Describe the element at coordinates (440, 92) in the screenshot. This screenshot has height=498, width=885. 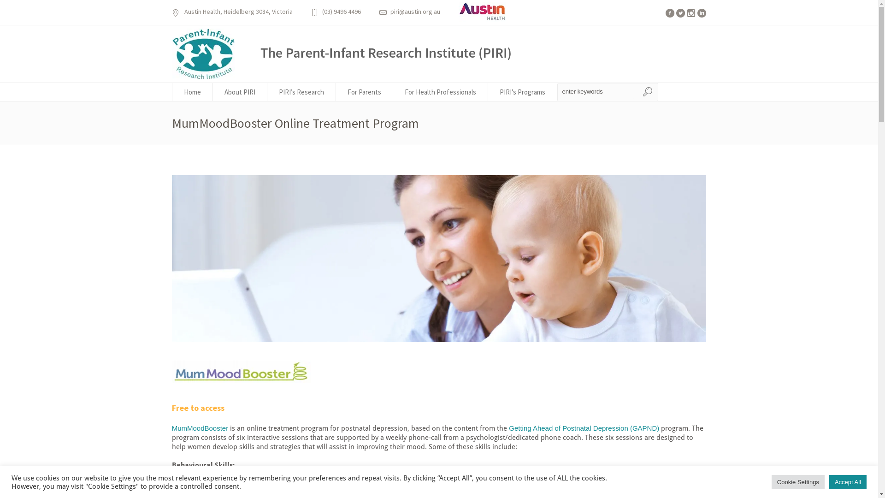
I see `For Health Professionals` at that location.